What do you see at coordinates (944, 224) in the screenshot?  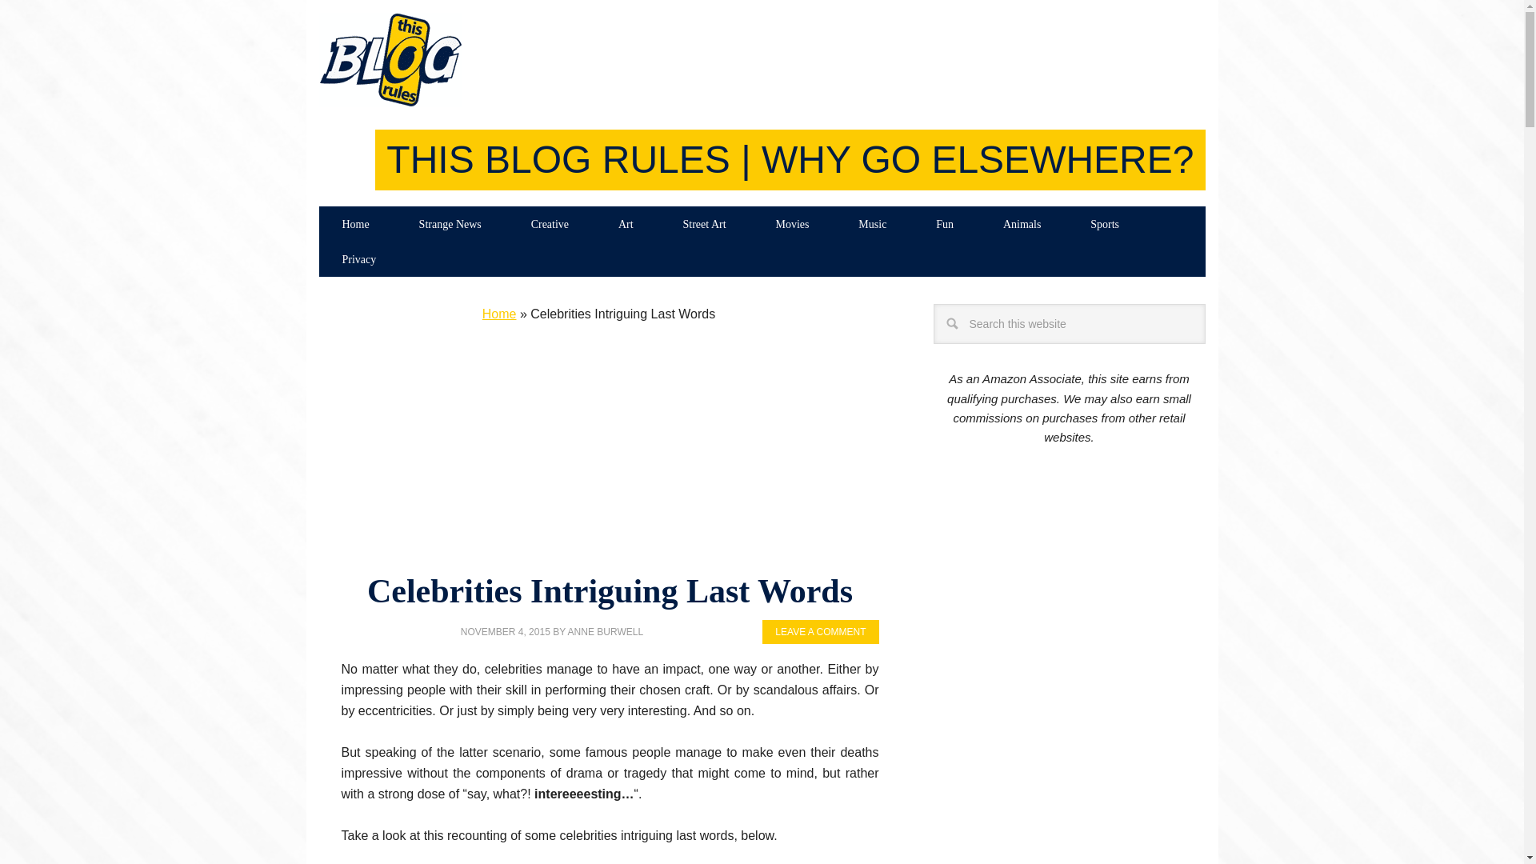 I see `Fun` at bounding box center [944, 224].